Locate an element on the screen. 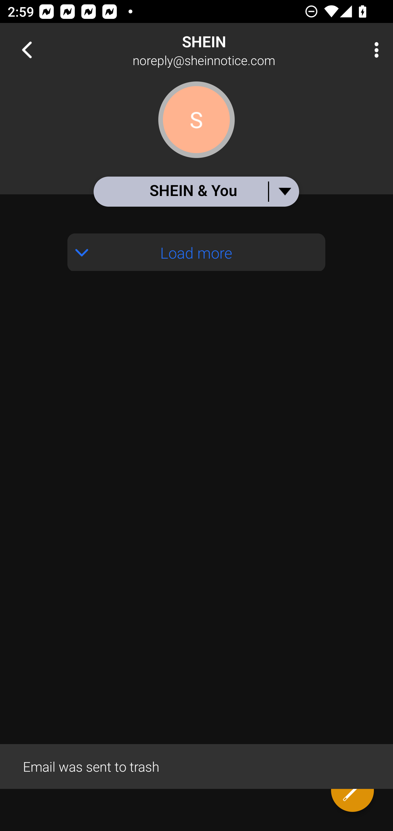 This screenshot has height=831, width=393. SHEIN & You is located at coordinates (196, 191).